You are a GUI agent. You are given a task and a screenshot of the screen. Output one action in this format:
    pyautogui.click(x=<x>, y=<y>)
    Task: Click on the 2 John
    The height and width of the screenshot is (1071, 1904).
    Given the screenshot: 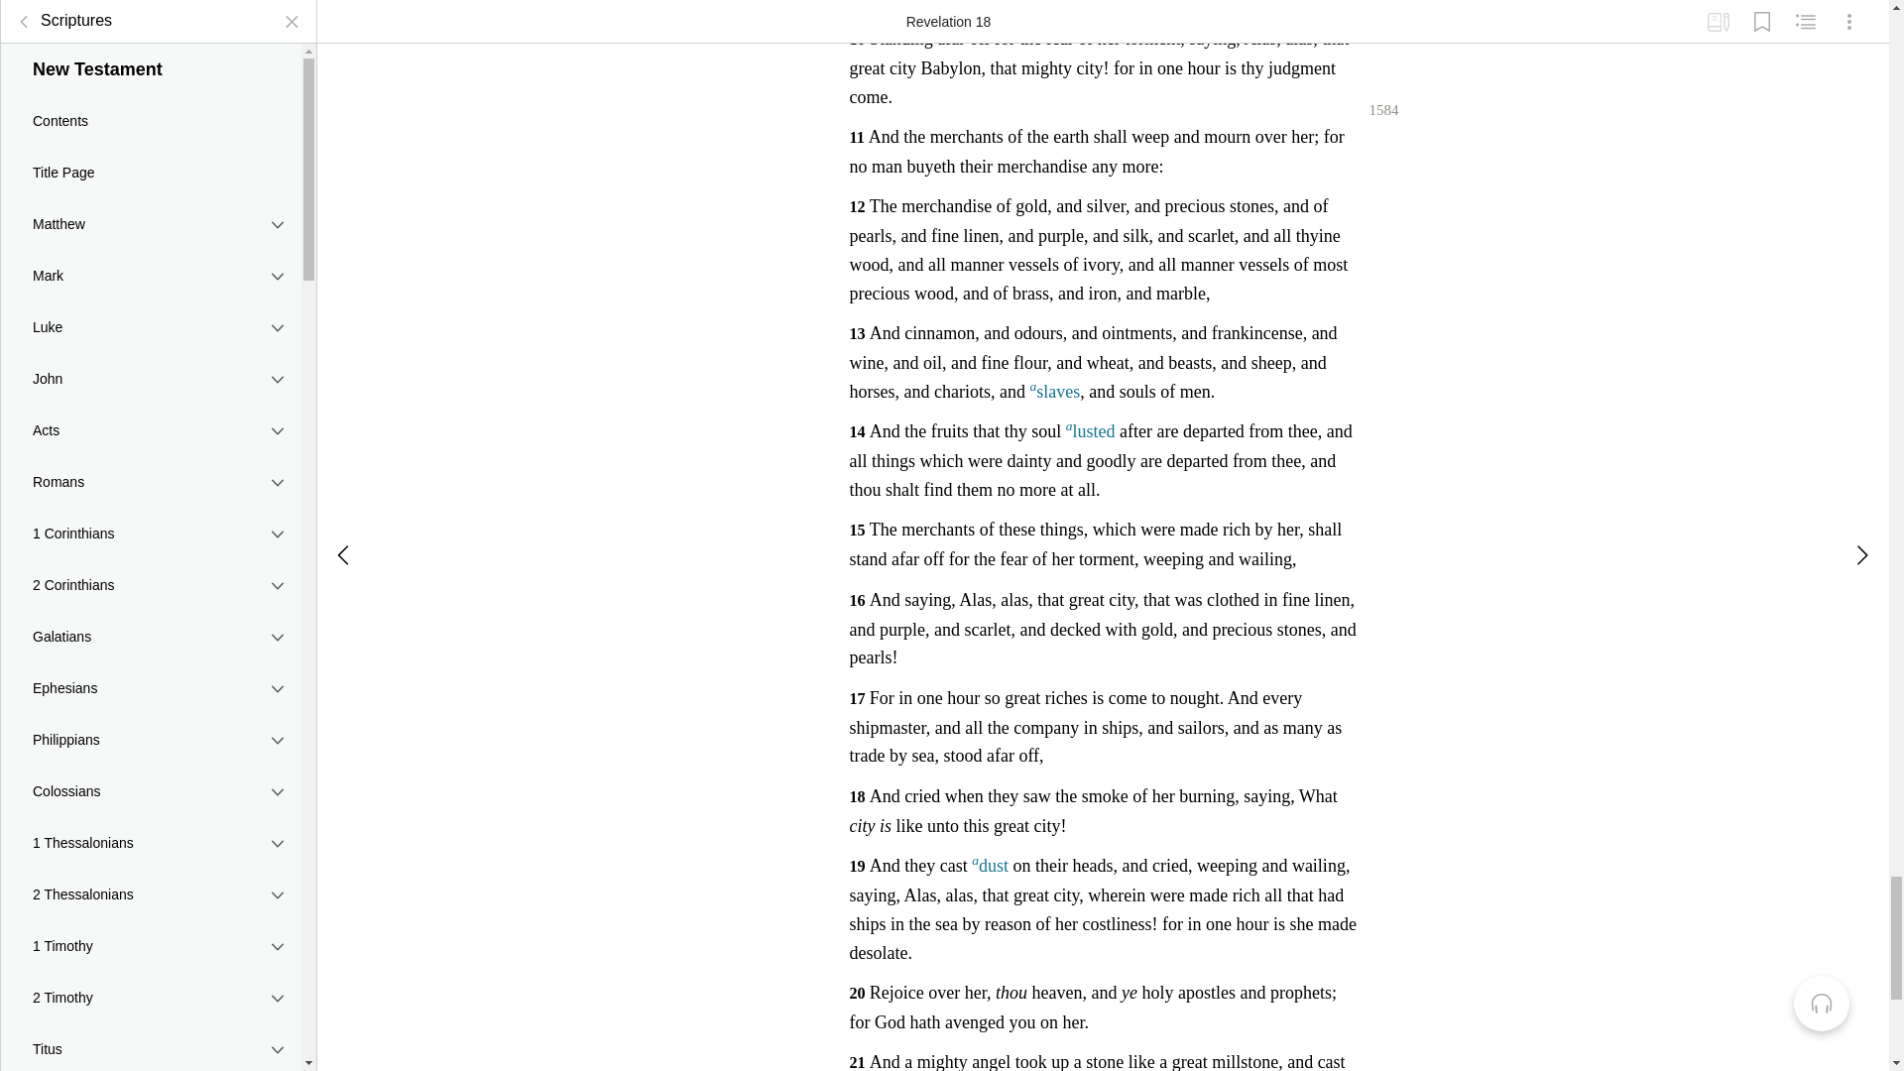 What is the action you would take?
    pyautogui.click(x=151, y=324)
    